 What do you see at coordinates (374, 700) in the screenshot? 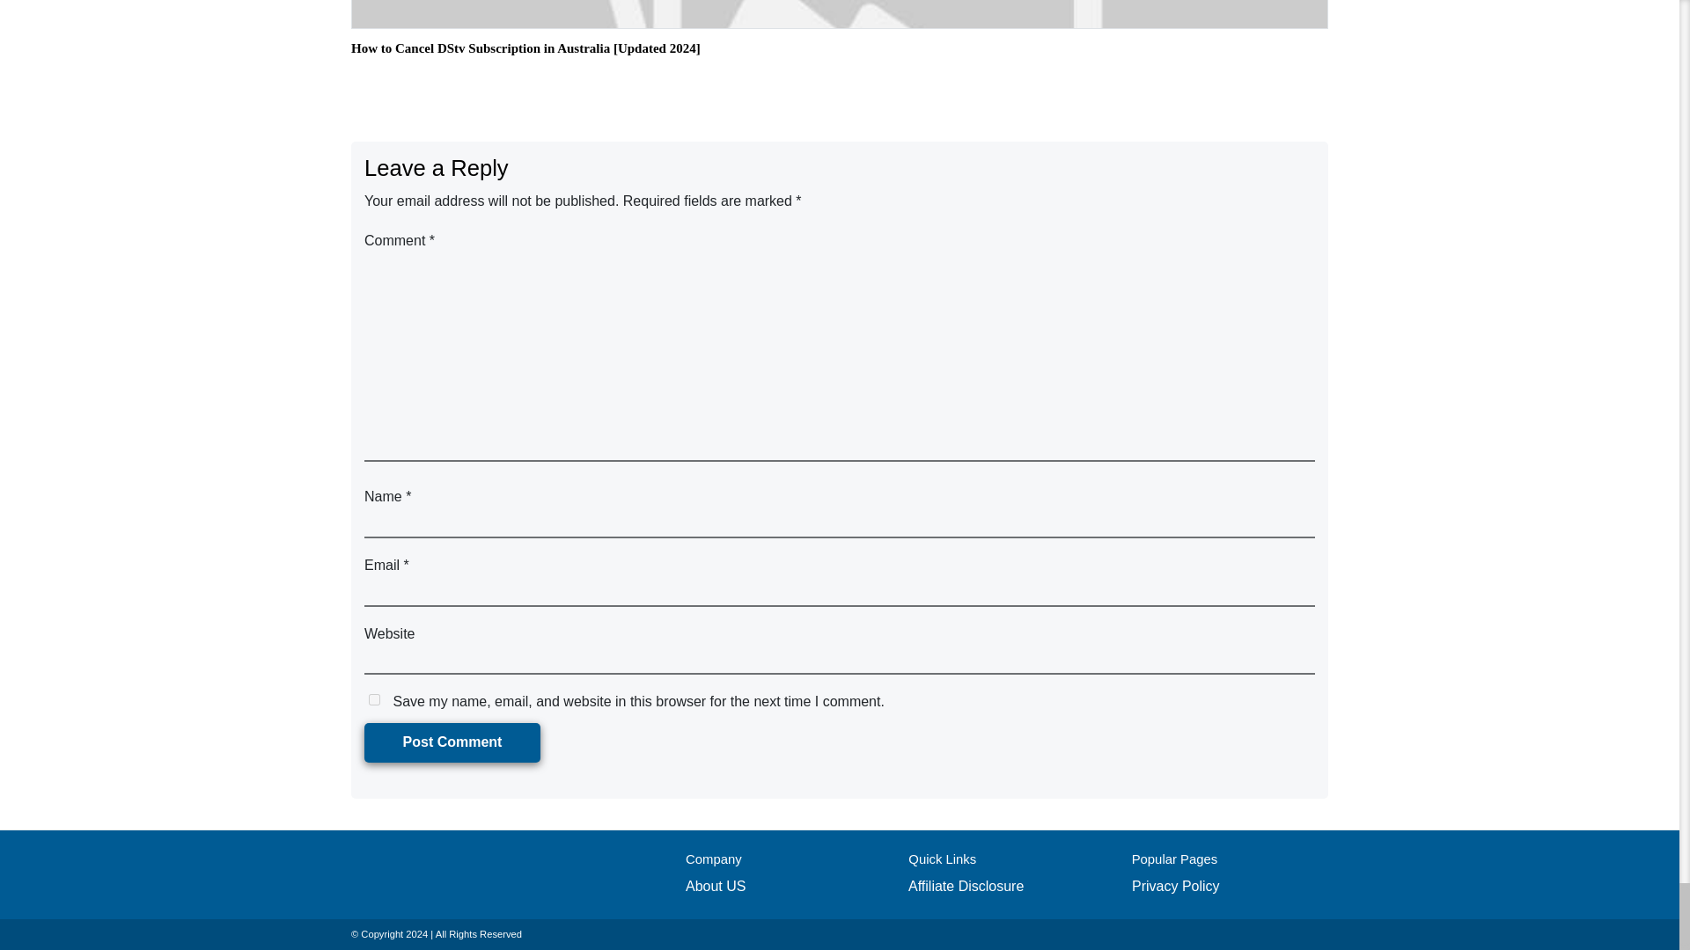
I see `yes` at bounding box center [374, 700].